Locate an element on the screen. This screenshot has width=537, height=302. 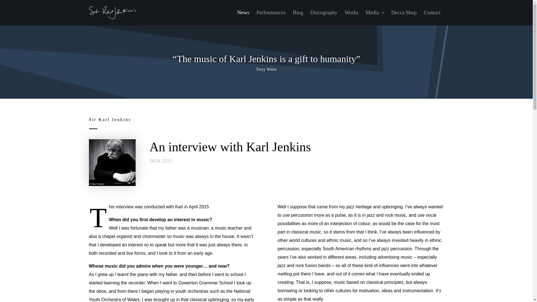
Media is located at coordinates (375, 13).